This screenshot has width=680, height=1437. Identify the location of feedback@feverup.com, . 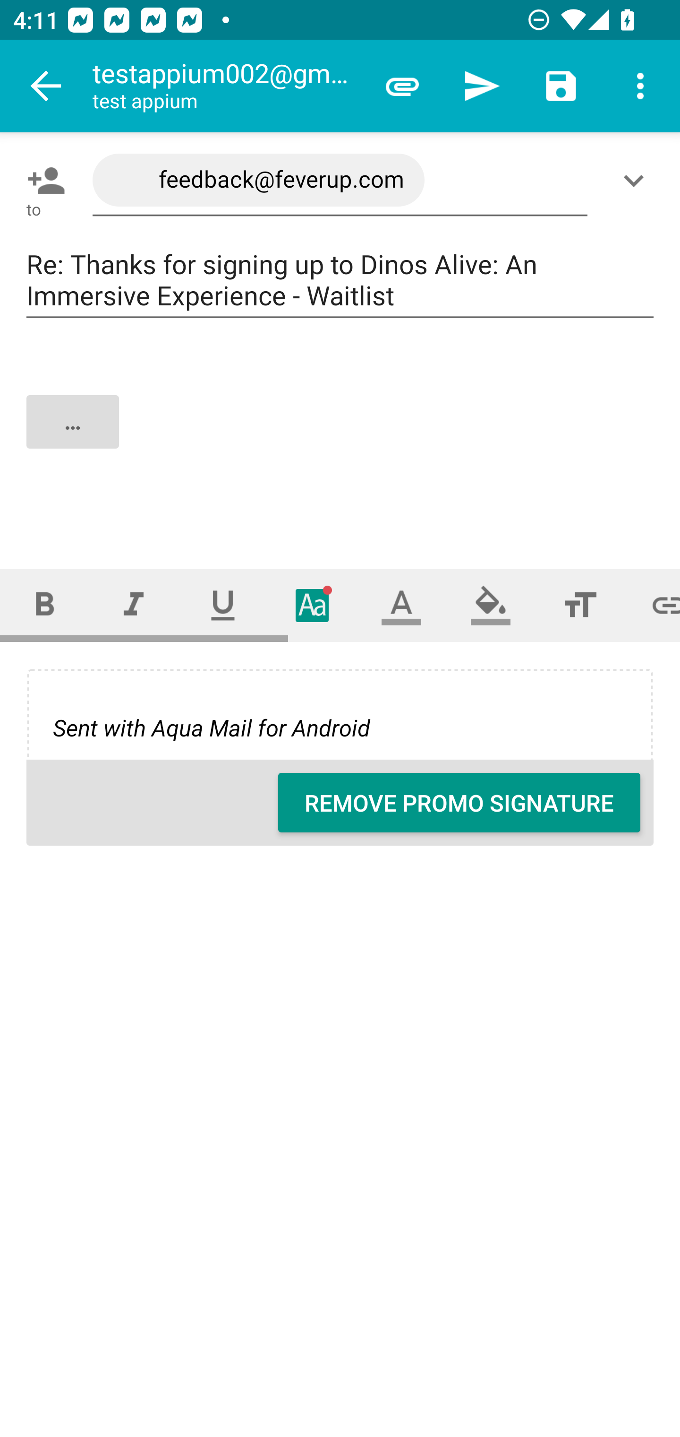
(340, 181).